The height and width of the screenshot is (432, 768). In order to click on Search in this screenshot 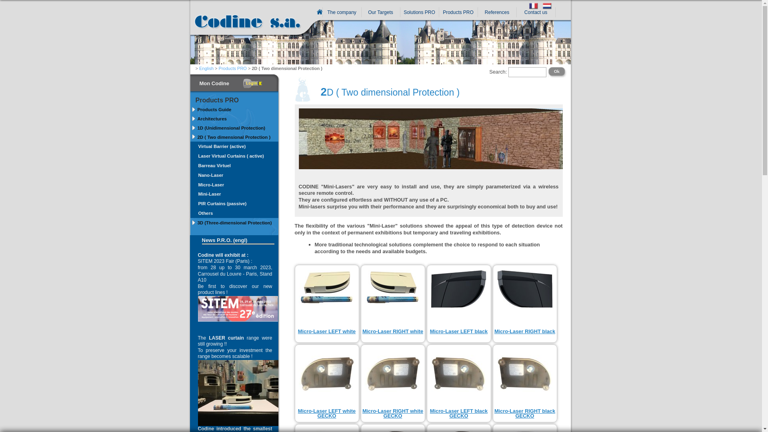, I will do `click(558, 72)`.